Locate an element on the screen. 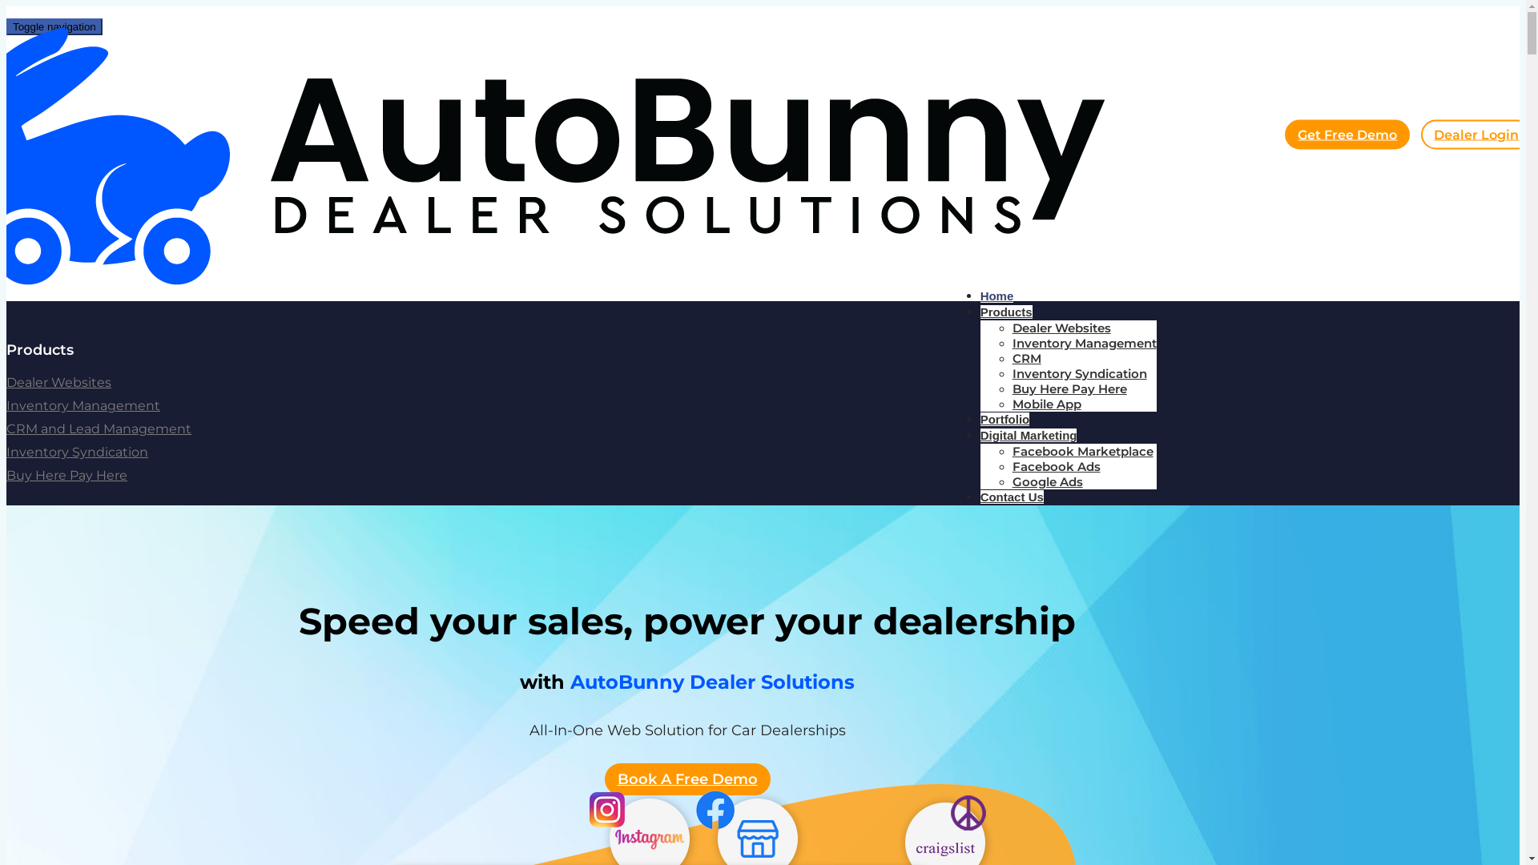 Image resolution: width=1538 pixels, height=865 pixels. Inventory Syndication is located at coordinates (77, 452).